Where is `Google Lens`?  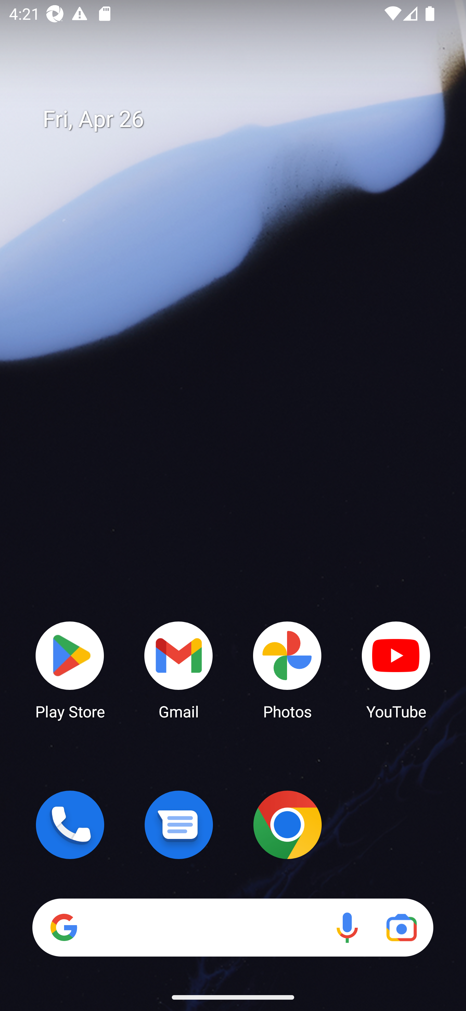
Google Lens is located at coordinates (401, 927).